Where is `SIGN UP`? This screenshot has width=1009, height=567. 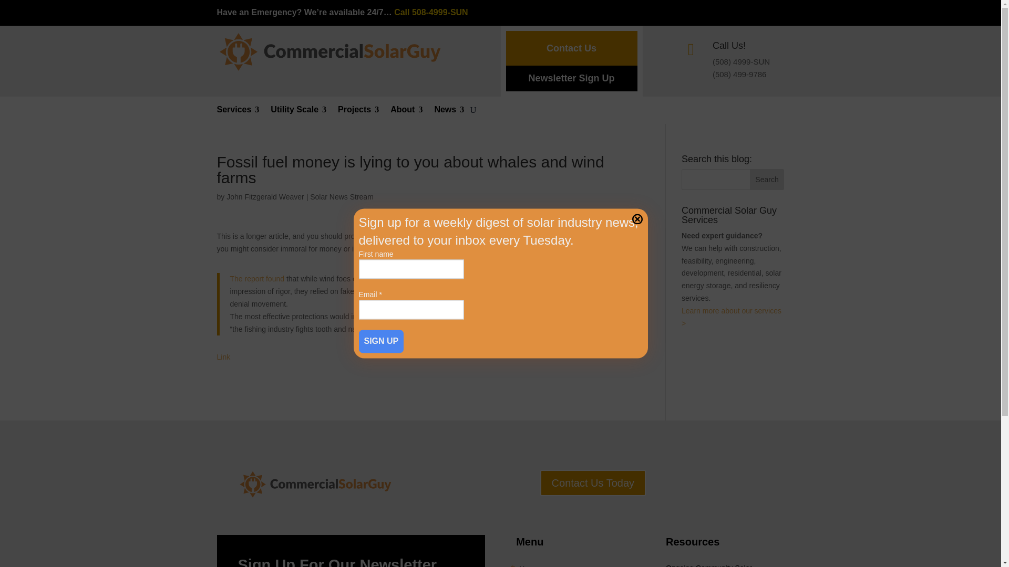 SIGN UP is located at coordinates (380, 341).